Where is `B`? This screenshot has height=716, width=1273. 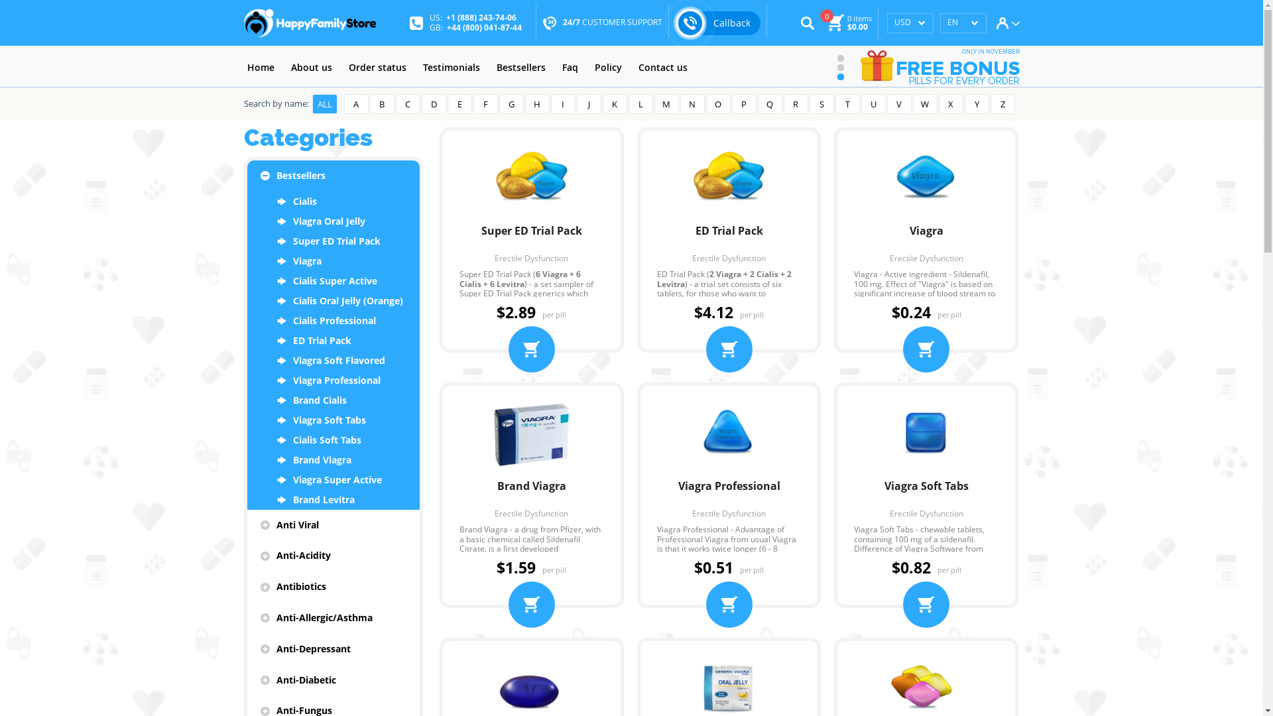 B is located at coordinates (382, 104).